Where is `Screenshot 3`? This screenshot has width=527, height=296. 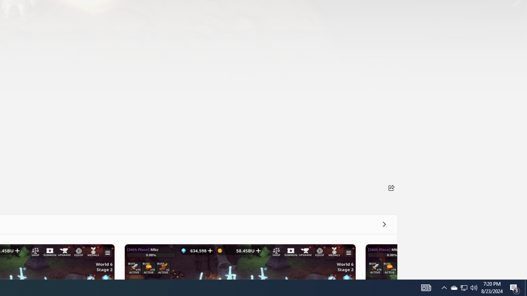 Screenshot 3 is located at coordinates (240, 261).